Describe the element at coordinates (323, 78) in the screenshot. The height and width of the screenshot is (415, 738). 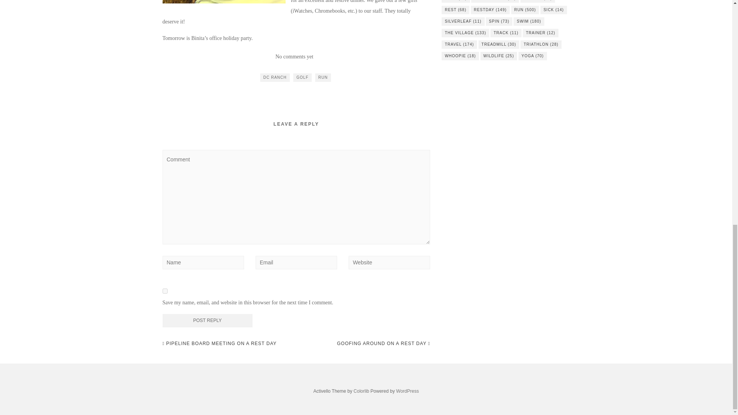
I see `RUN` at that location.